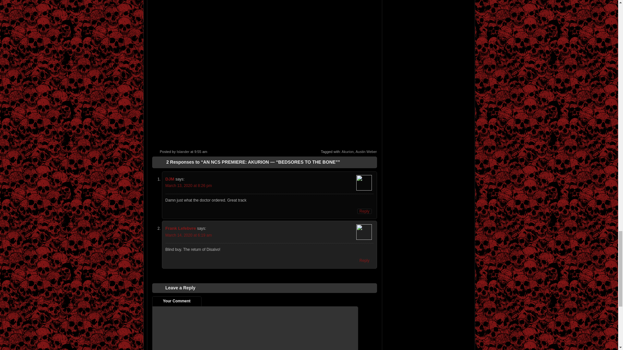  I want to click on Reply, so click(364, 211).